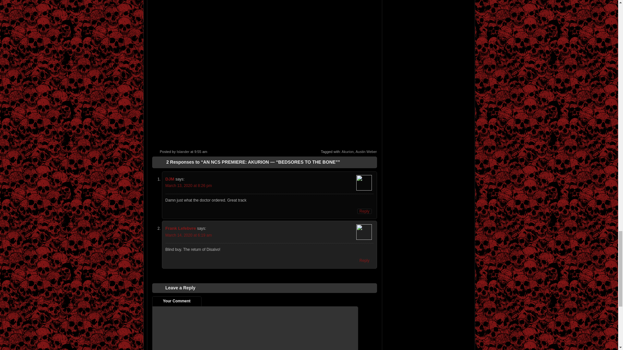  I want to click on Reply, so click(364, 211).